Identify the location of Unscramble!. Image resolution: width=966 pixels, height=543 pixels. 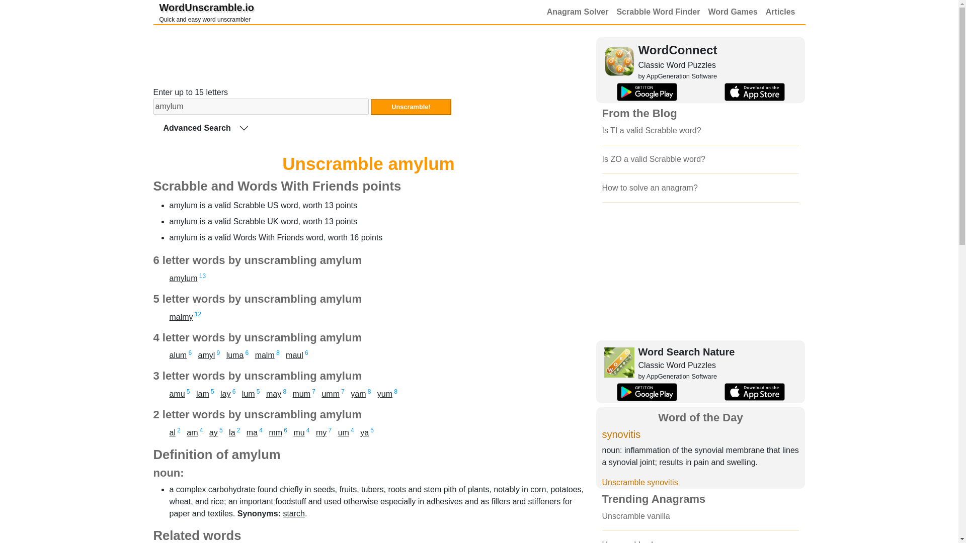
(294, 514).